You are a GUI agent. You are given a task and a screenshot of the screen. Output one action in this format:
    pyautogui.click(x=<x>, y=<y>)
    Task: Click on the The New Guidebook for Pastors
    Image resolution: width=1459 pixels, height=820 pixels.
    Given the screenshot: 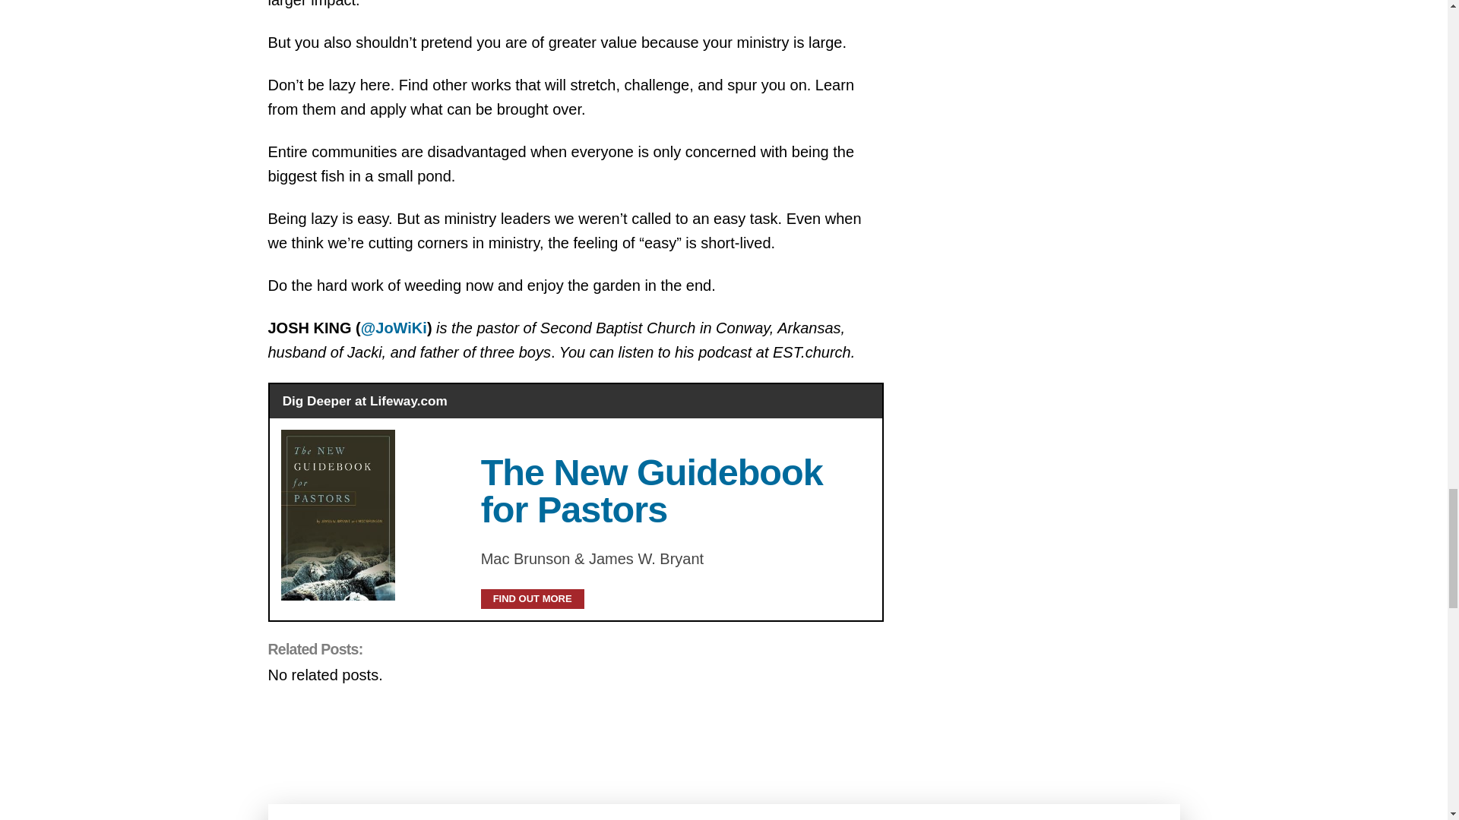 What is the action you would take?
    pyautogui.click(x=652, y=490)
    